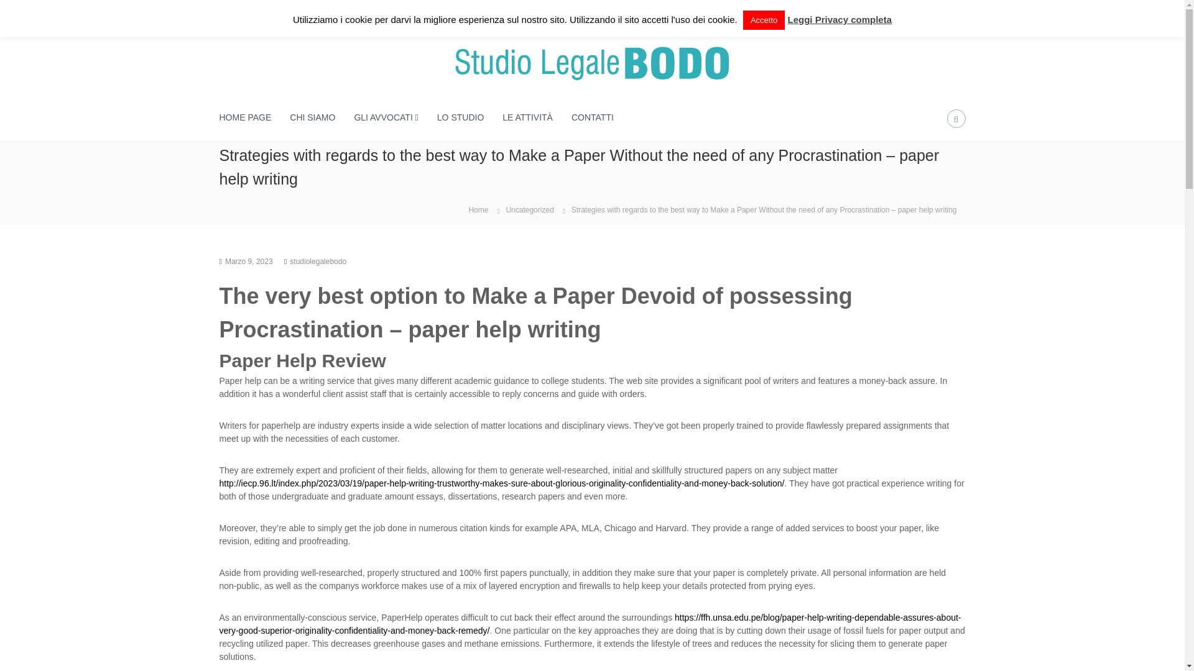 The width and height of the screenshot is (1194, 671). I want to click on studiolegalebodo, so click(318, 261).